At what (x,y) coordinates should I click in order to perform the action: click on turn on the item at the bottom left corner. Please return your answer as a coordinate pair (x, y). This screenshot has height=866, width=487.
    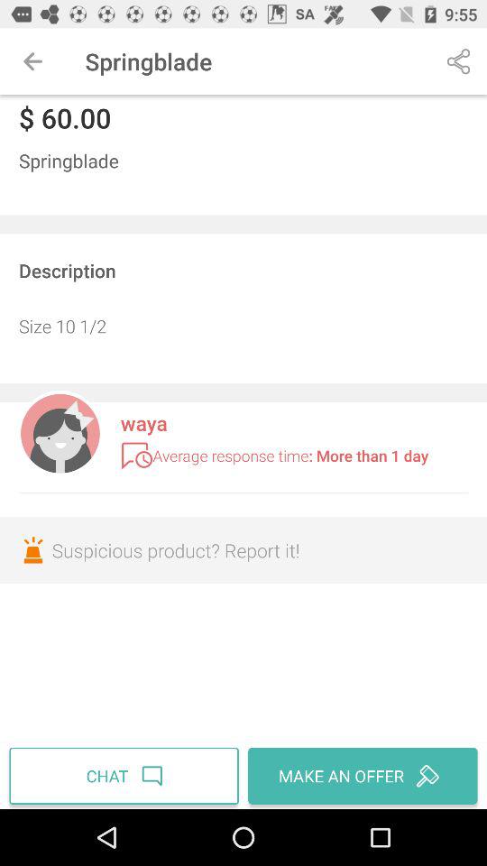
    Looking at the image, I should click on (126, 776).